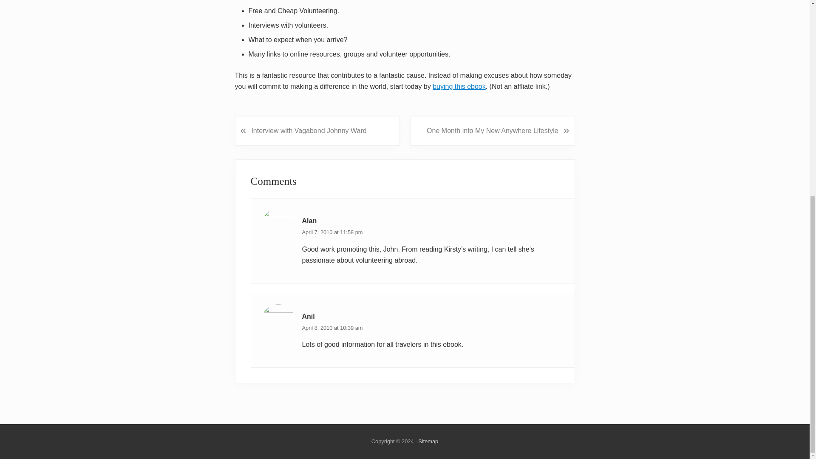 This screenshot has height=459, width=816. Describe the element at coordinates (428, 441) in the screenshot. I see `Sitemap` at that location.